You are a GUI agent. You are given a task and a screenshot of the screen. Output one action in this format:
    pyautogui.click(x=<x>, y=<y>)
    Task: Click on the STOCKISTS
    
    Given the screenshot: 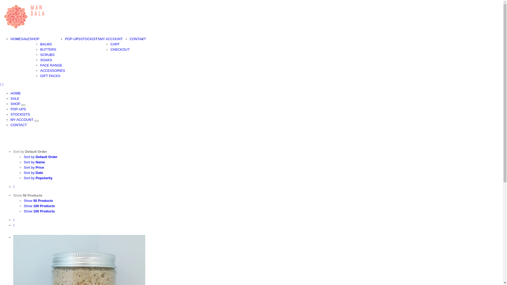 What is the action you would take?
    pyautogui.click(x=20, y=115)
    